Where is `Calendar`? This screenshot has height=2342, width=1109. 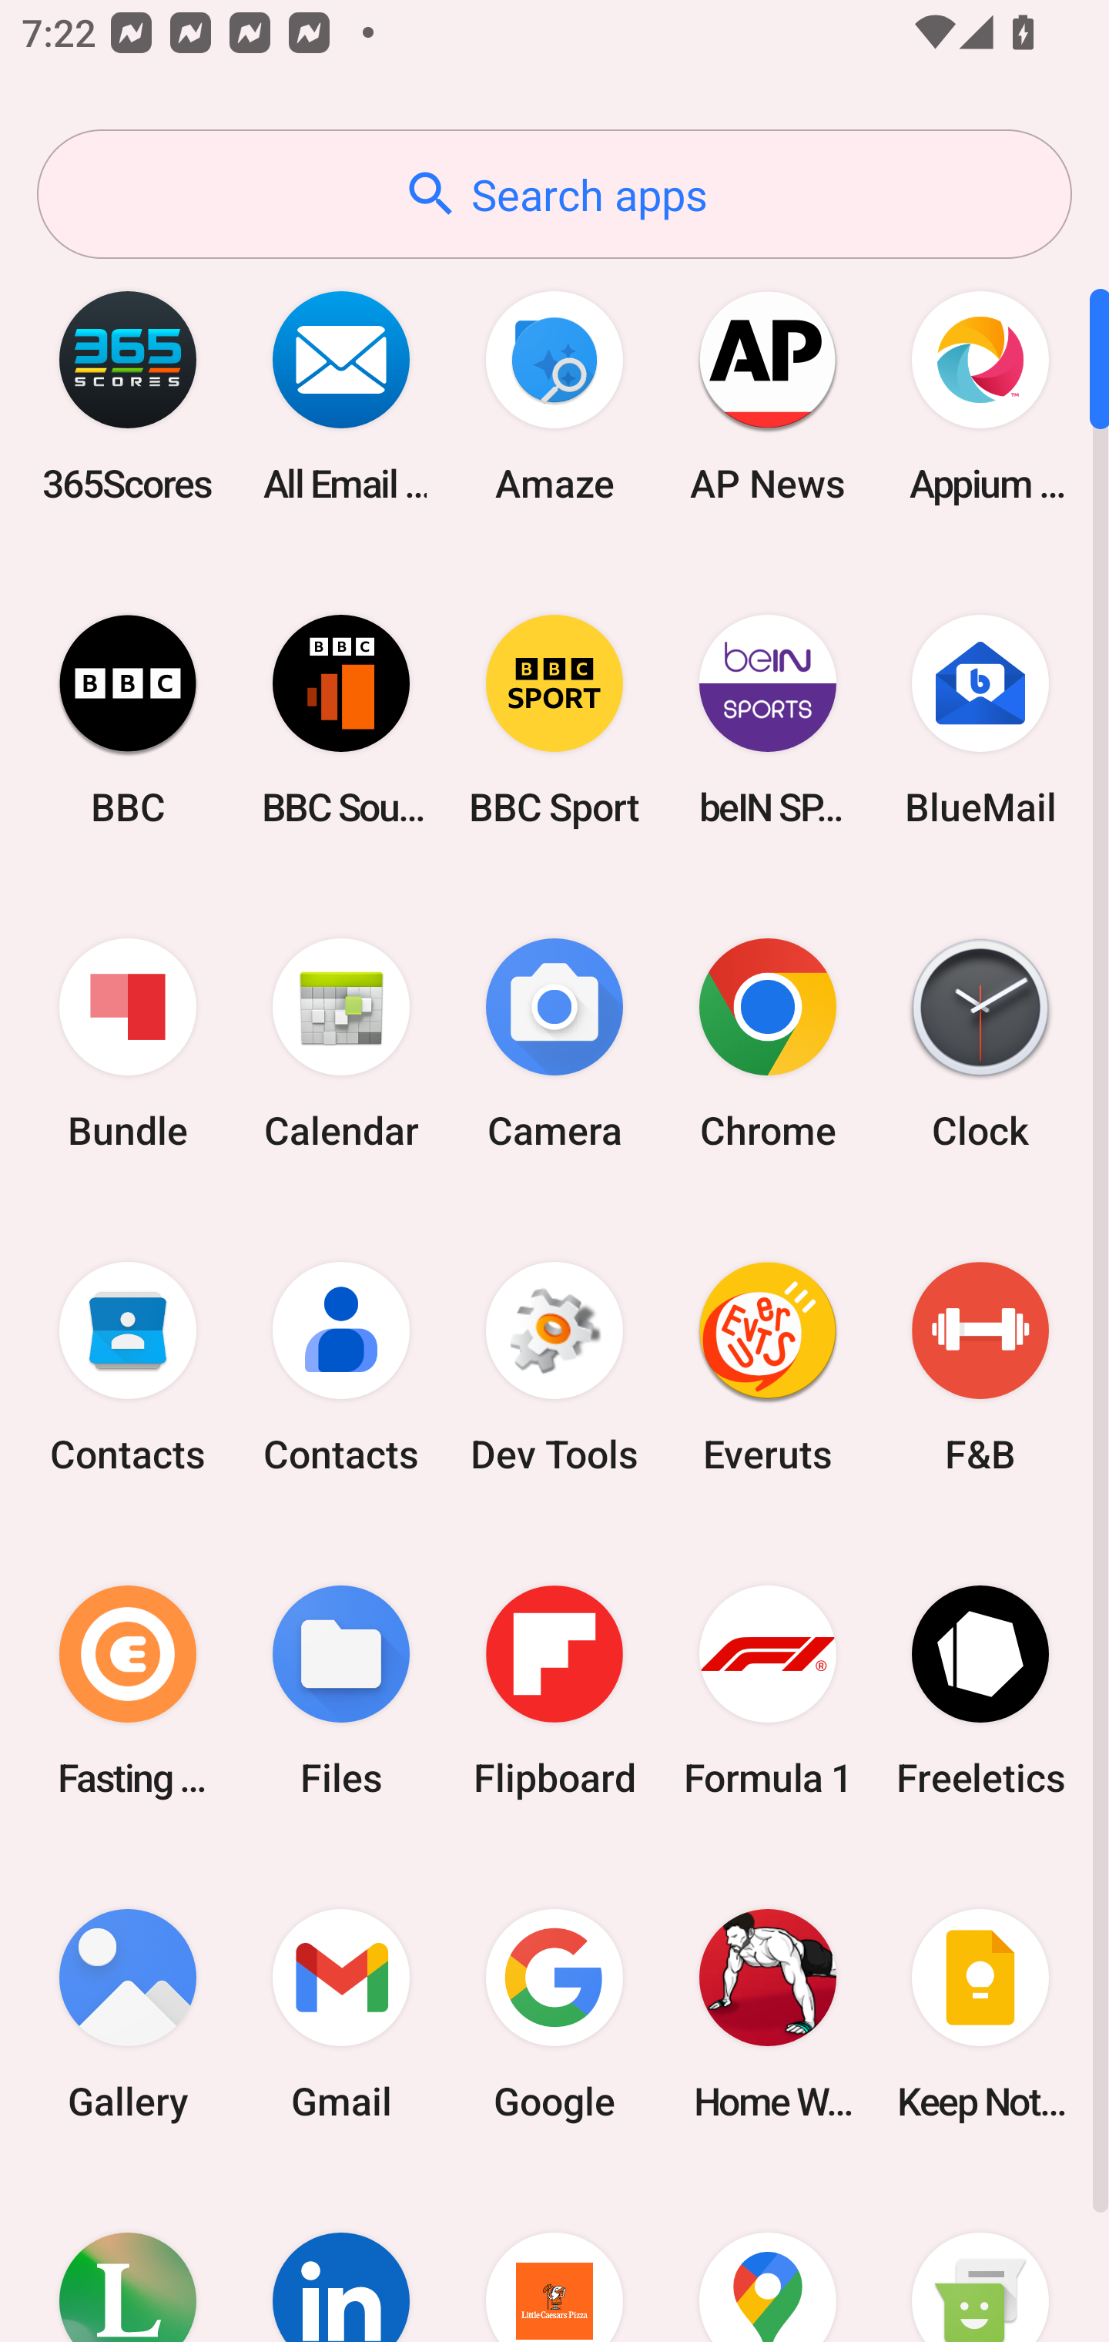 Calendar is located at coordinates (341, 1045).